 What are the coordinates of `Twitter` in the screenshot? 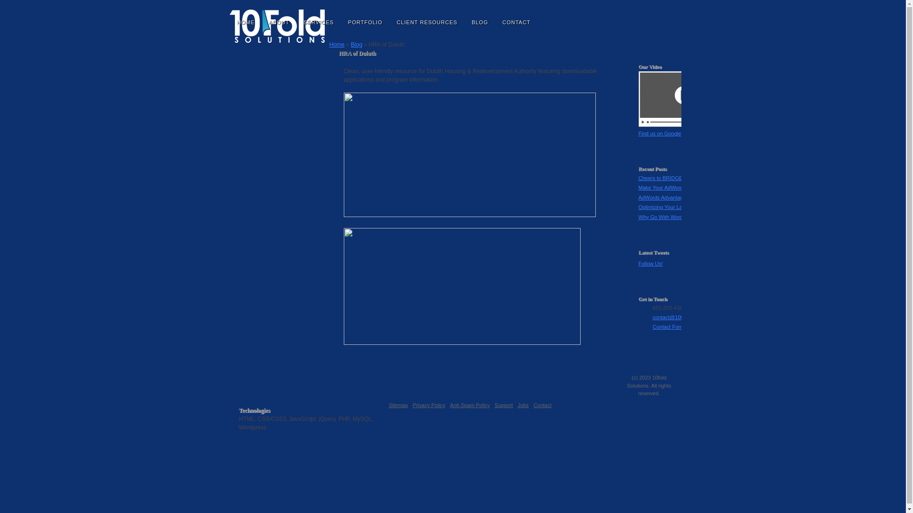 It's located at (630, 14).